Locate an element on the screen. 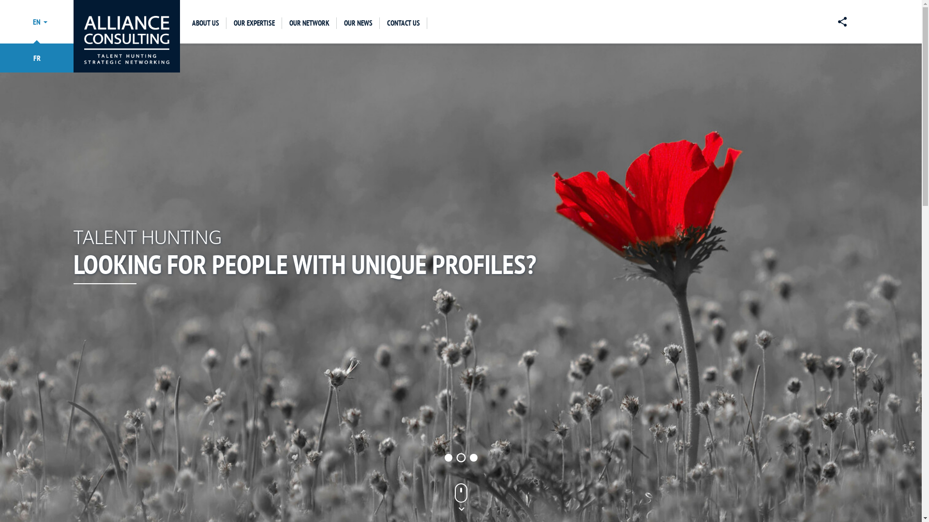  CONTACT US is located at coordinates (404, 23).